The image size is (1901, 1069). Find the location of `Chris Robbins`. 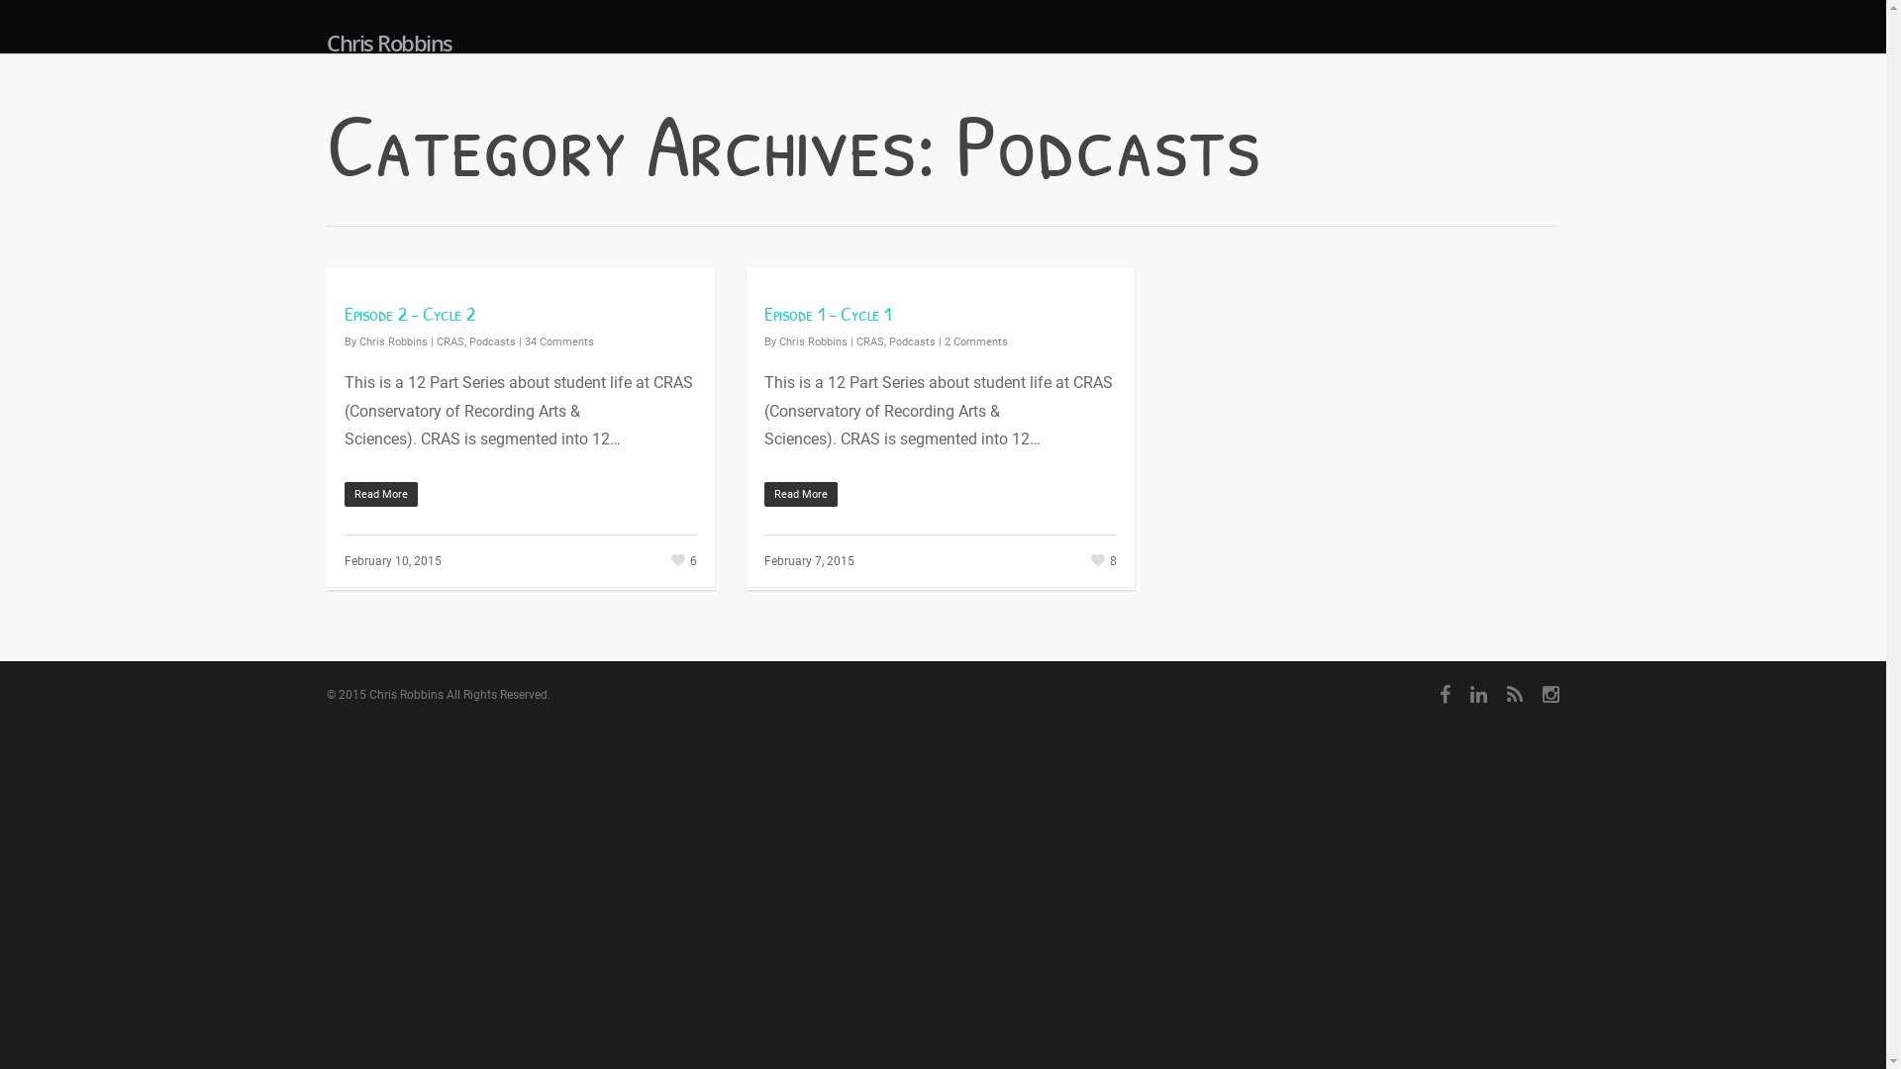

Chris Robbins is located at coordinates (394, 342).